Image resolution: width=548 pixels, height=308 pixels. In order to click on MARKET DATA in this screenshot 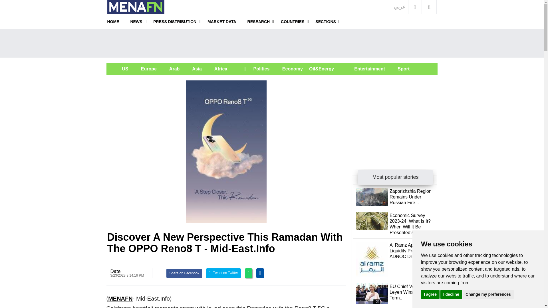, I will do `click(222, 21)`.